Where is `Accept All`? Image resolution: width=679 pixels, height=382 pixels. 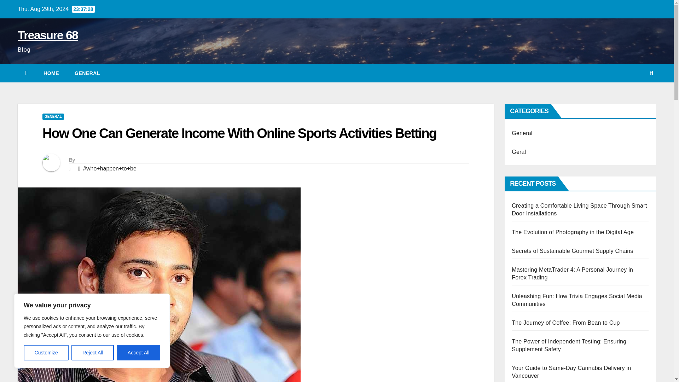
Accept All is located at coordinates (139, 353).